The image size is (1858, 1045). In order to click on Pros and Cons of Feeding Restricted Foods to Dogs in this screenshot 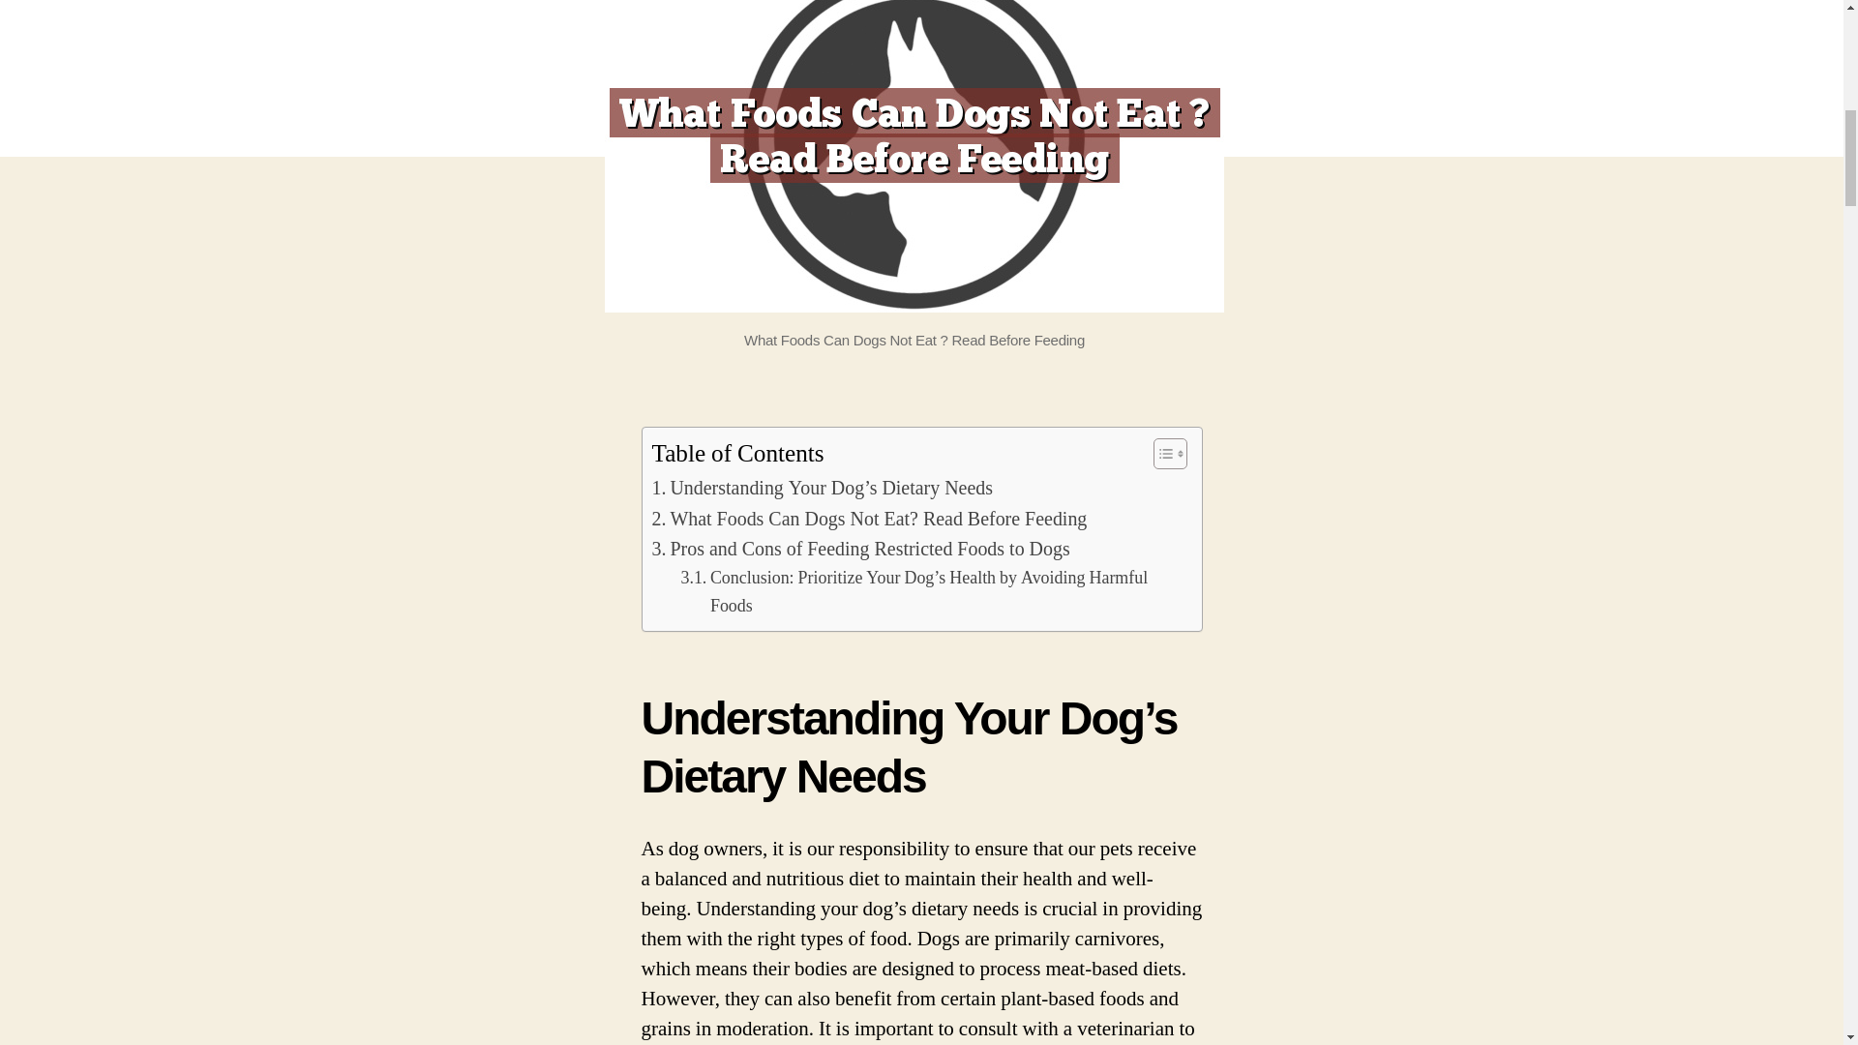, I will do `click(860, 550)`.